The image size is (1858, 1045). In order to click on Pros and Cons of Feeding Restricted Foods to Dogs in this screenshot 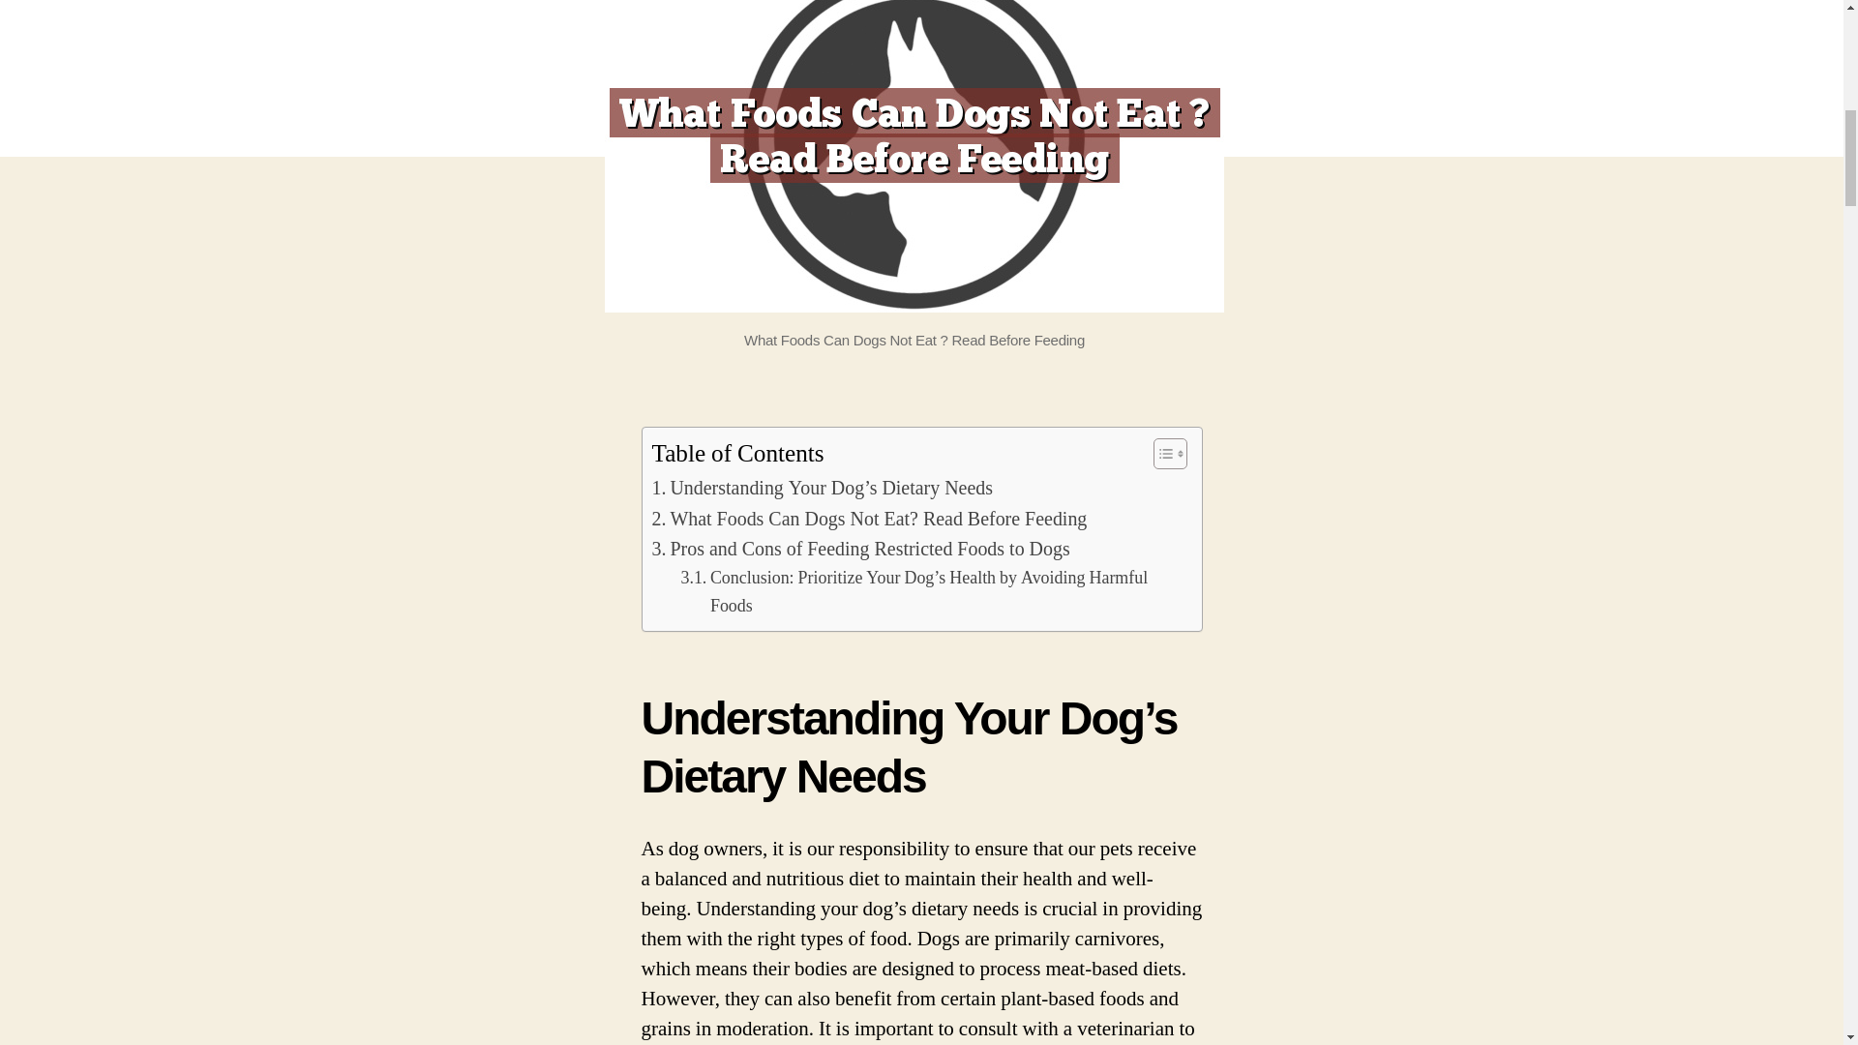, I will do `click(860, 550)`.